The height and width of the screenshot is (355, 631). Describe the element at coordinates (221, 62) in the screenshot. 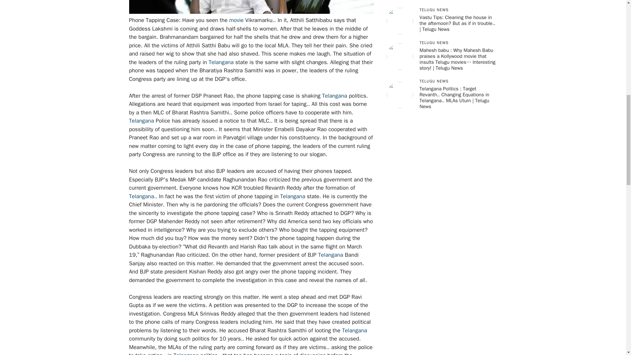

I see `Telangana` at that location.